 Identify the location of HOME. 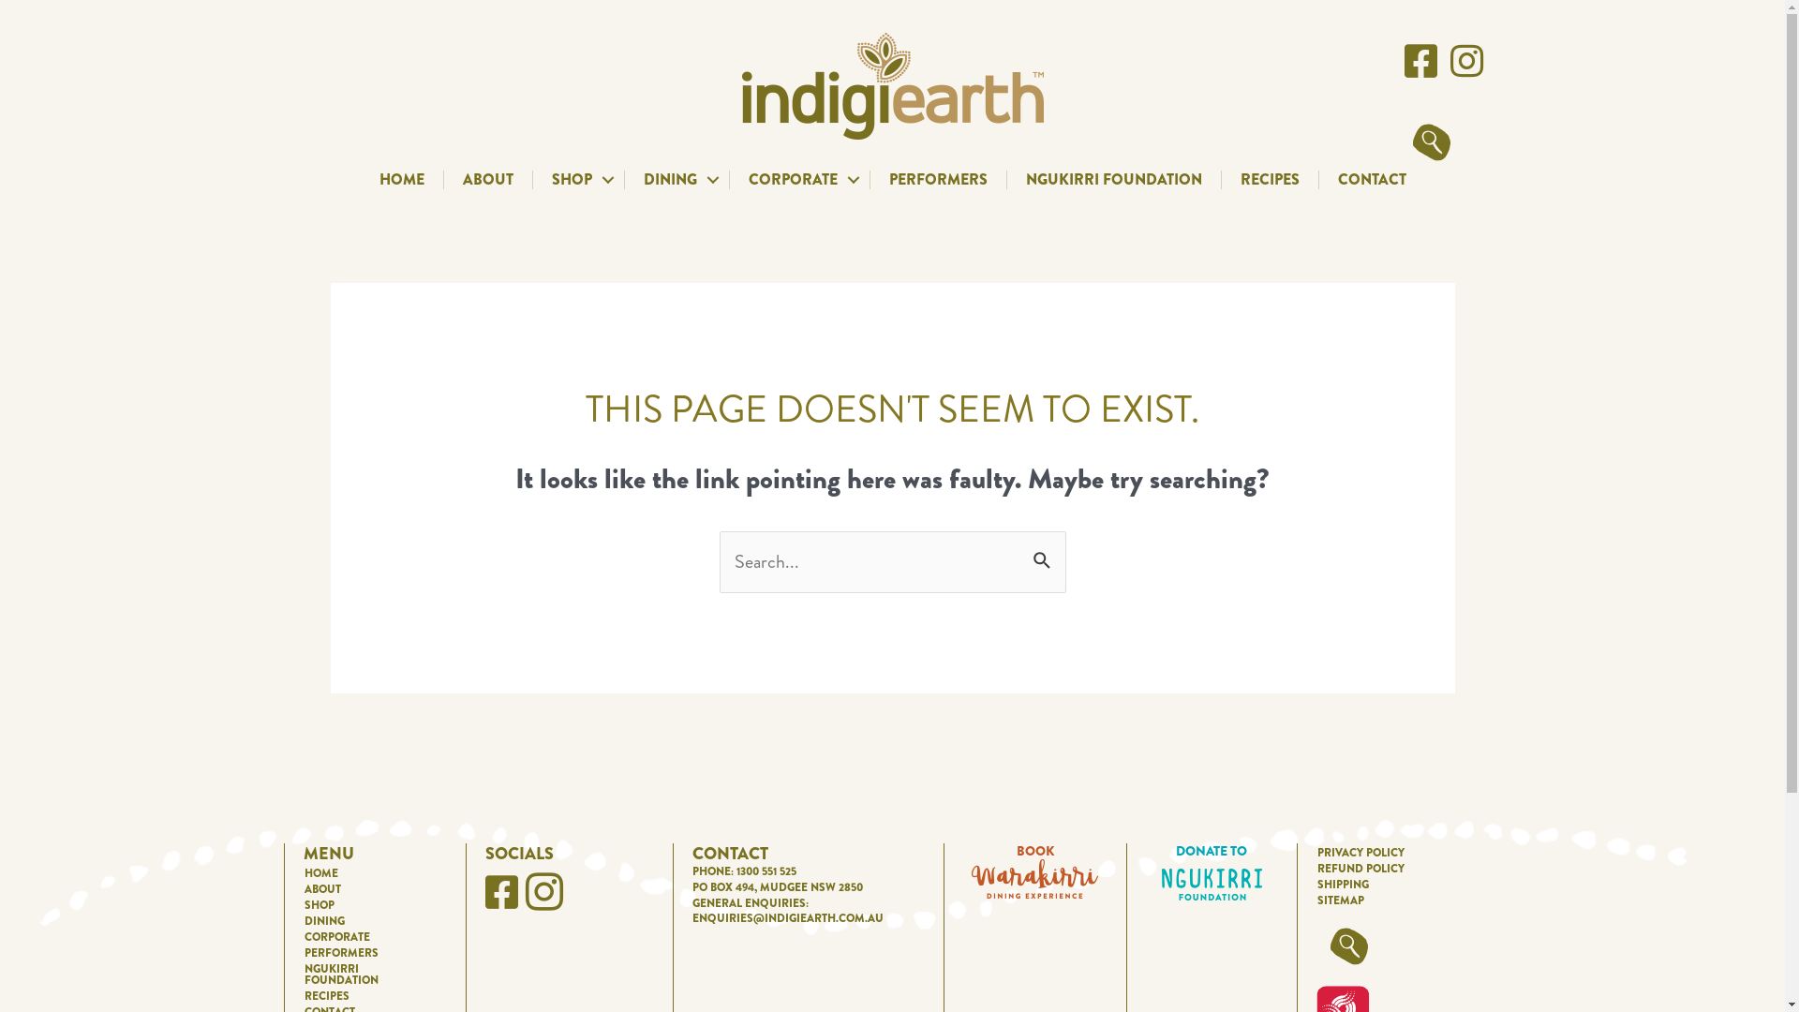
(368, 871).